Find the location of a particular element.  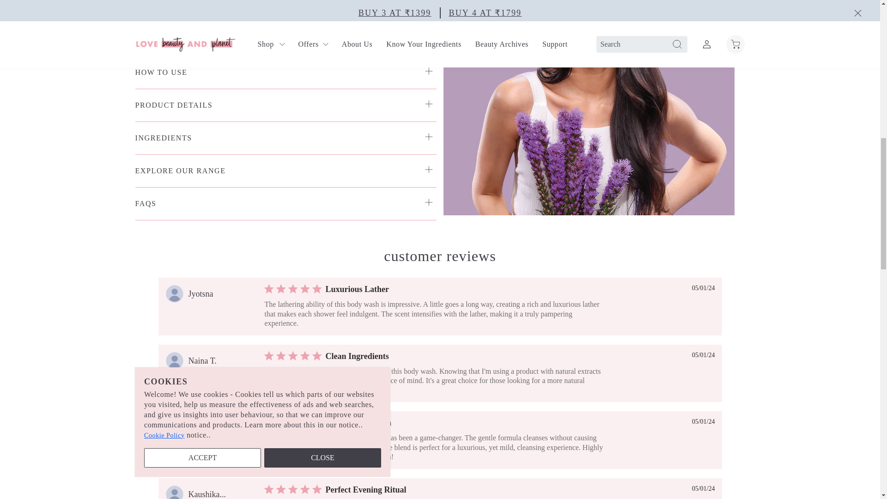

Abstract user icon is located at coordinates (174, 293).